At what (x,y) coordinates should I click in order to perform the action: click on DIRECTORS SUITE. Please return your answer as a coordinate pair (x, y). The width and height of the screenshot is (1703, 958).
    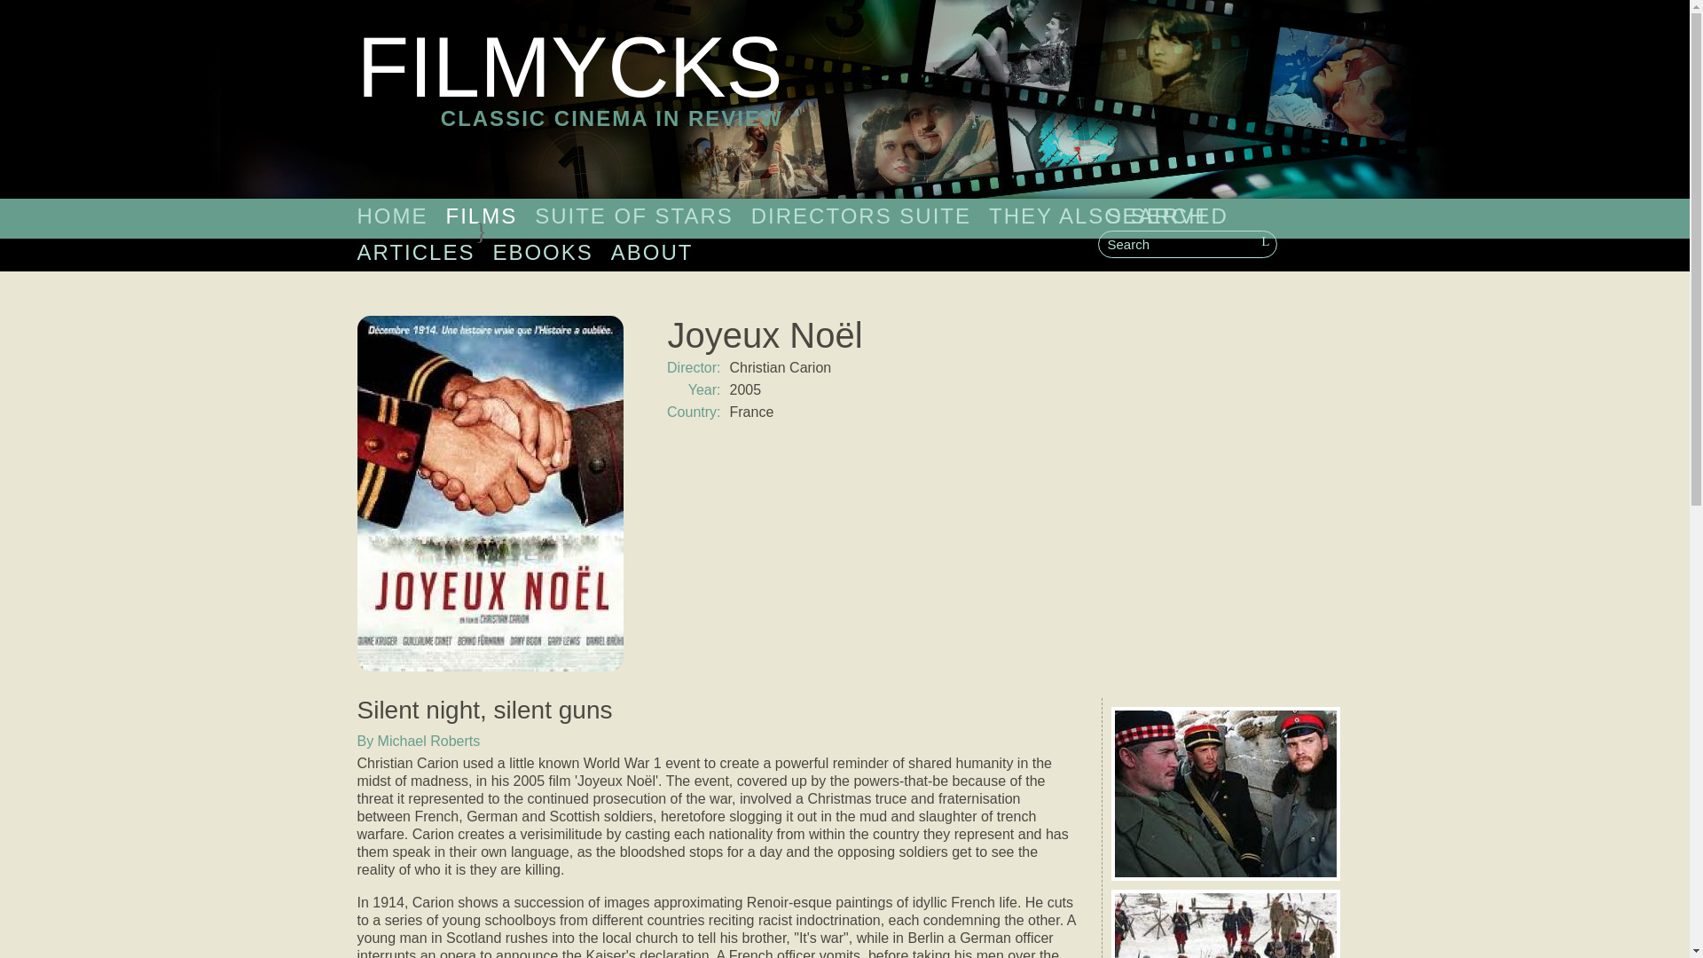
    Looking at the image, I should click on (633, 216).